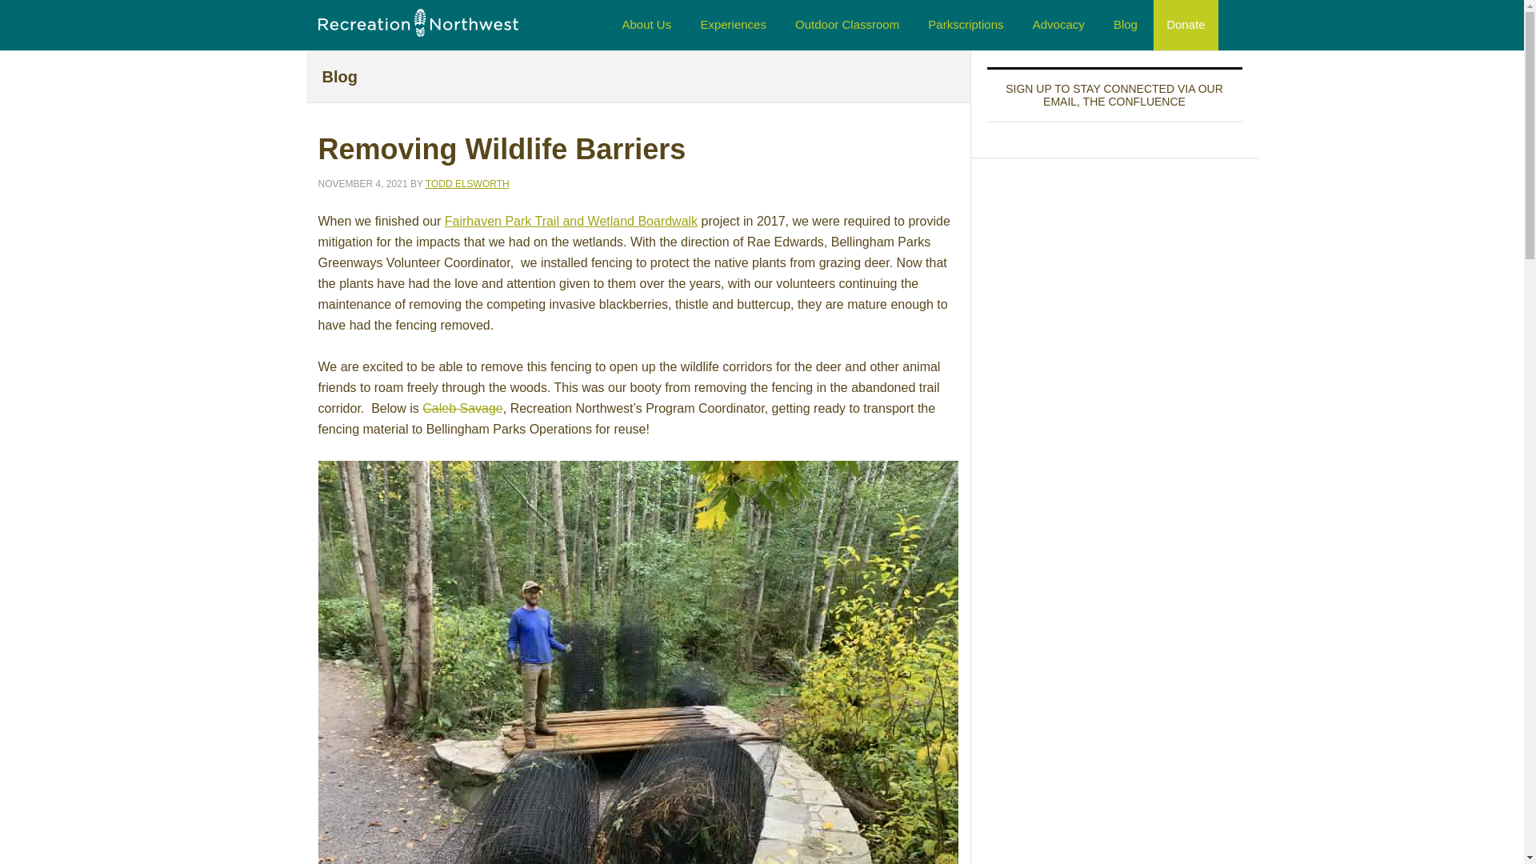 The width and height of the screenshot is (1536, 864). I want to click on Advocacy, so click(1058, 25).